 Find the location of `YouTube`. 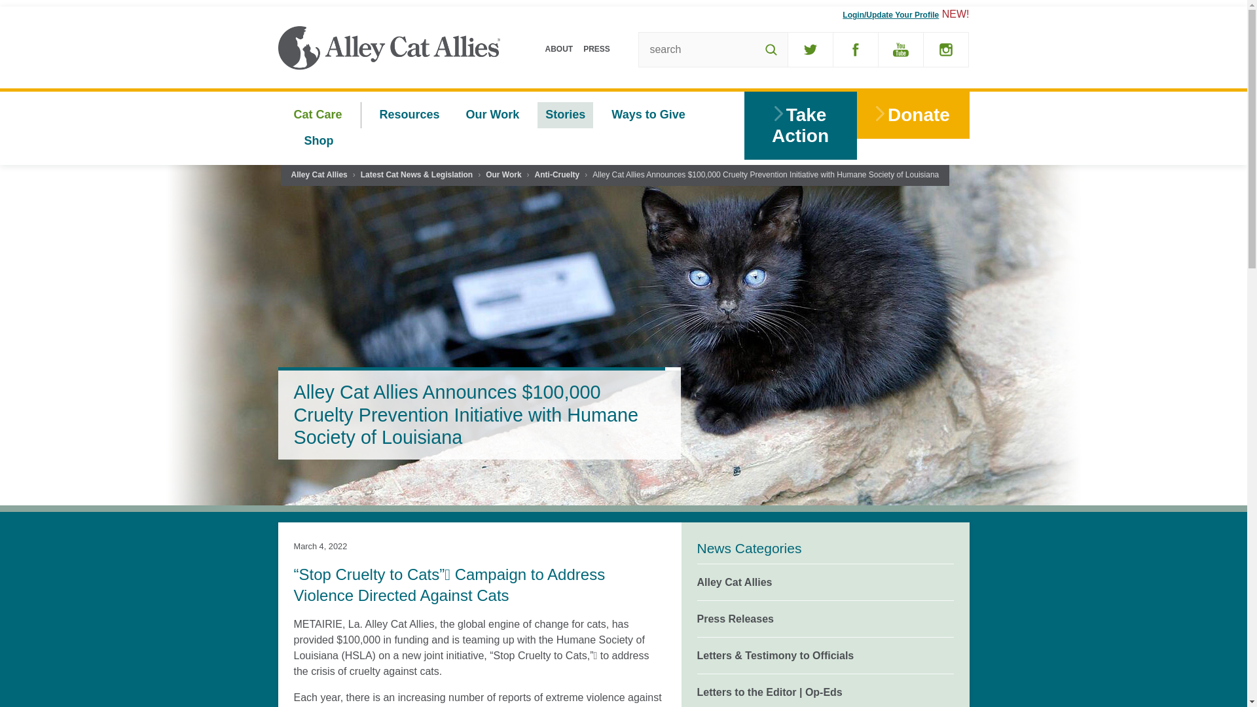

YouTube is located at coordinates (901, 49).